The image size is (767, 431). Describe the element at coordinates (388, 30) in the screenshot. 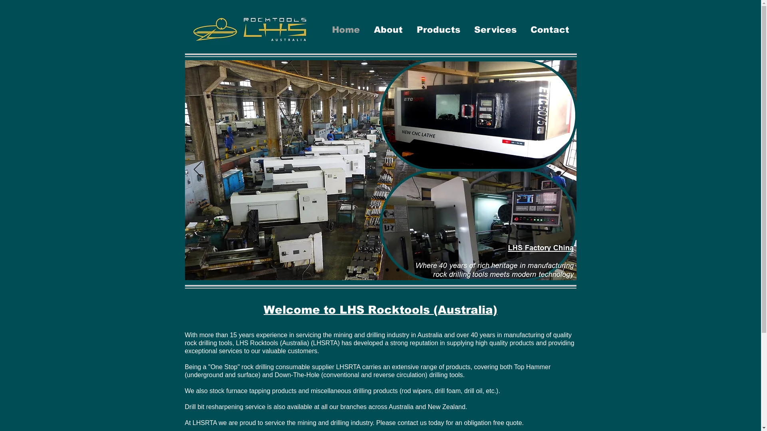

I see `About` at that location.